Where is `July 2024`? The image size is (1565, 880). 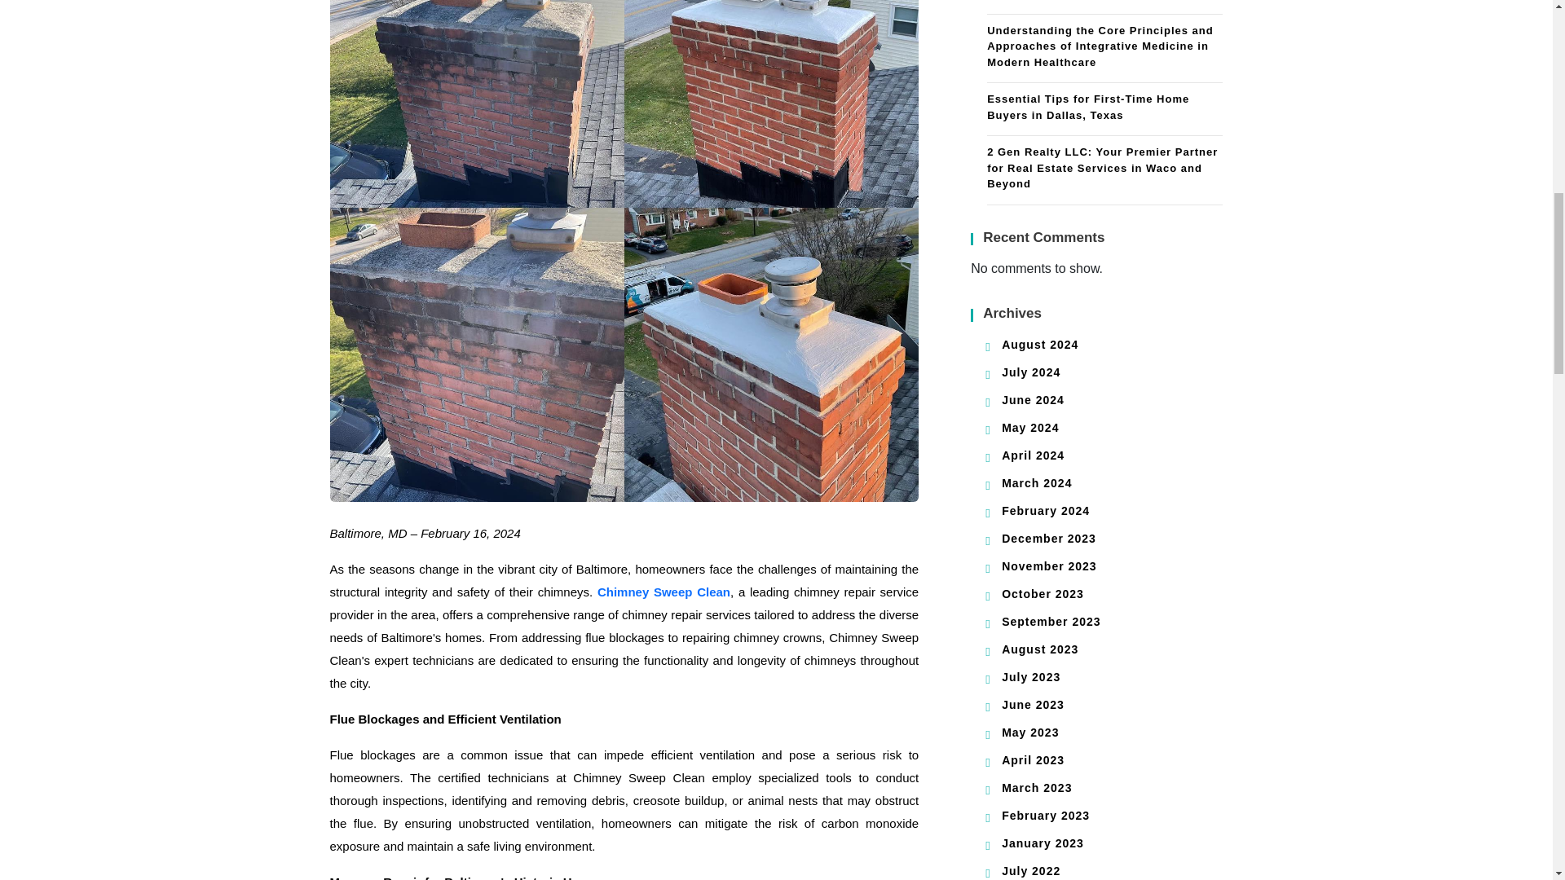
July 2024 is located at coordinates (1030, 372).